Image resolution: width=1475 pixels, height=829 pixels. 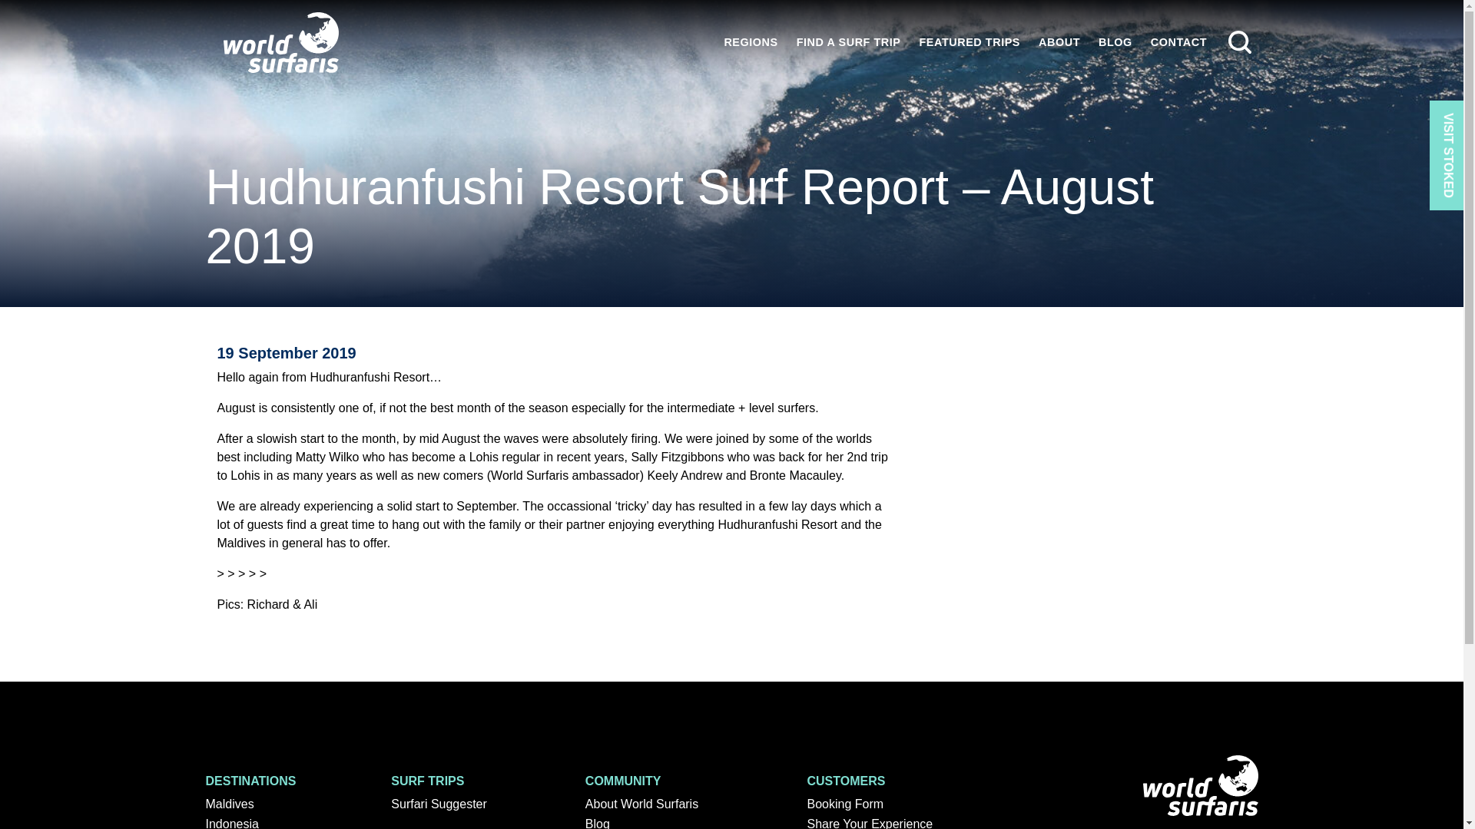 What do you see at coordinates (970, 41) in the screenshot?
I see `FEATURED TRIPS` at bounding box center [970, 41].